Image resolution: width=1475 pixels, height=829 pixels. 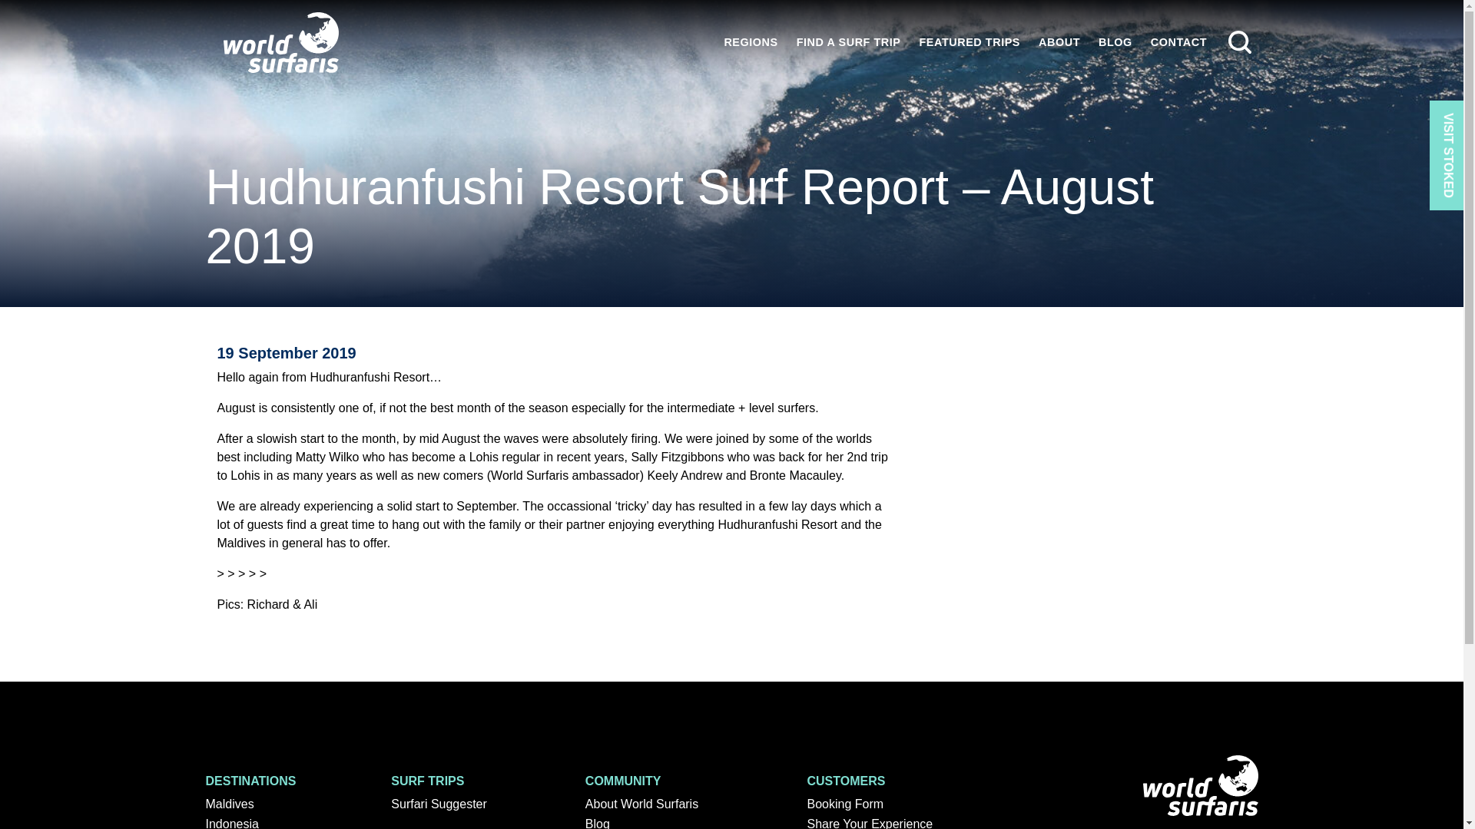 What do you see at coordinates (970, 41) in the screenshot?
I see `FEATURED TRIPS` at bounding box center [970, 41].